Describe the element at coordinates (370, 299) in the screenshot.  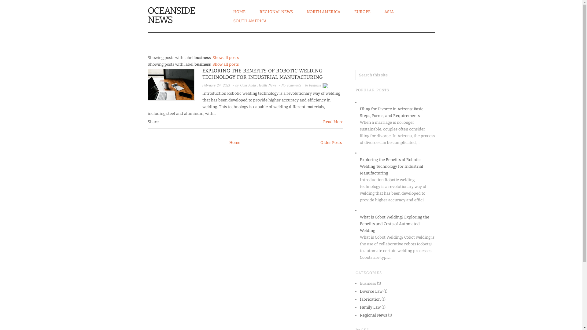
I see `fabrication` at that location.